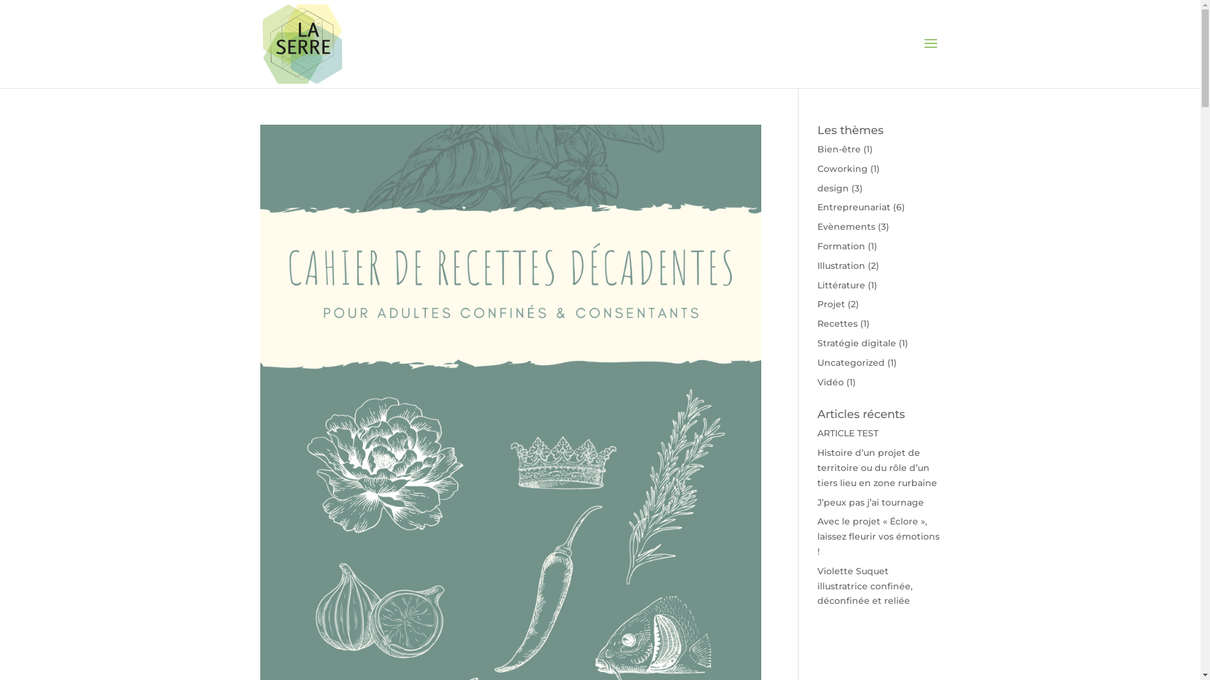 This screenshot has width=1210, height=680. Describe the element at coordinates (841, 266) in the screenshot. I see `Illustration` at that location.